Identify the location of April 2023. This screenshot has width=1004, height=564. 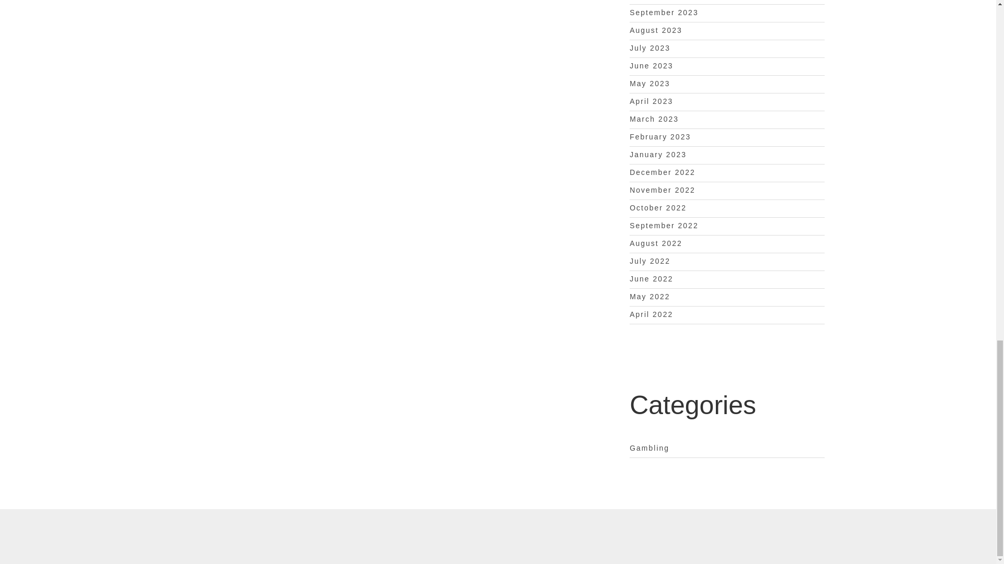
(651, 101).